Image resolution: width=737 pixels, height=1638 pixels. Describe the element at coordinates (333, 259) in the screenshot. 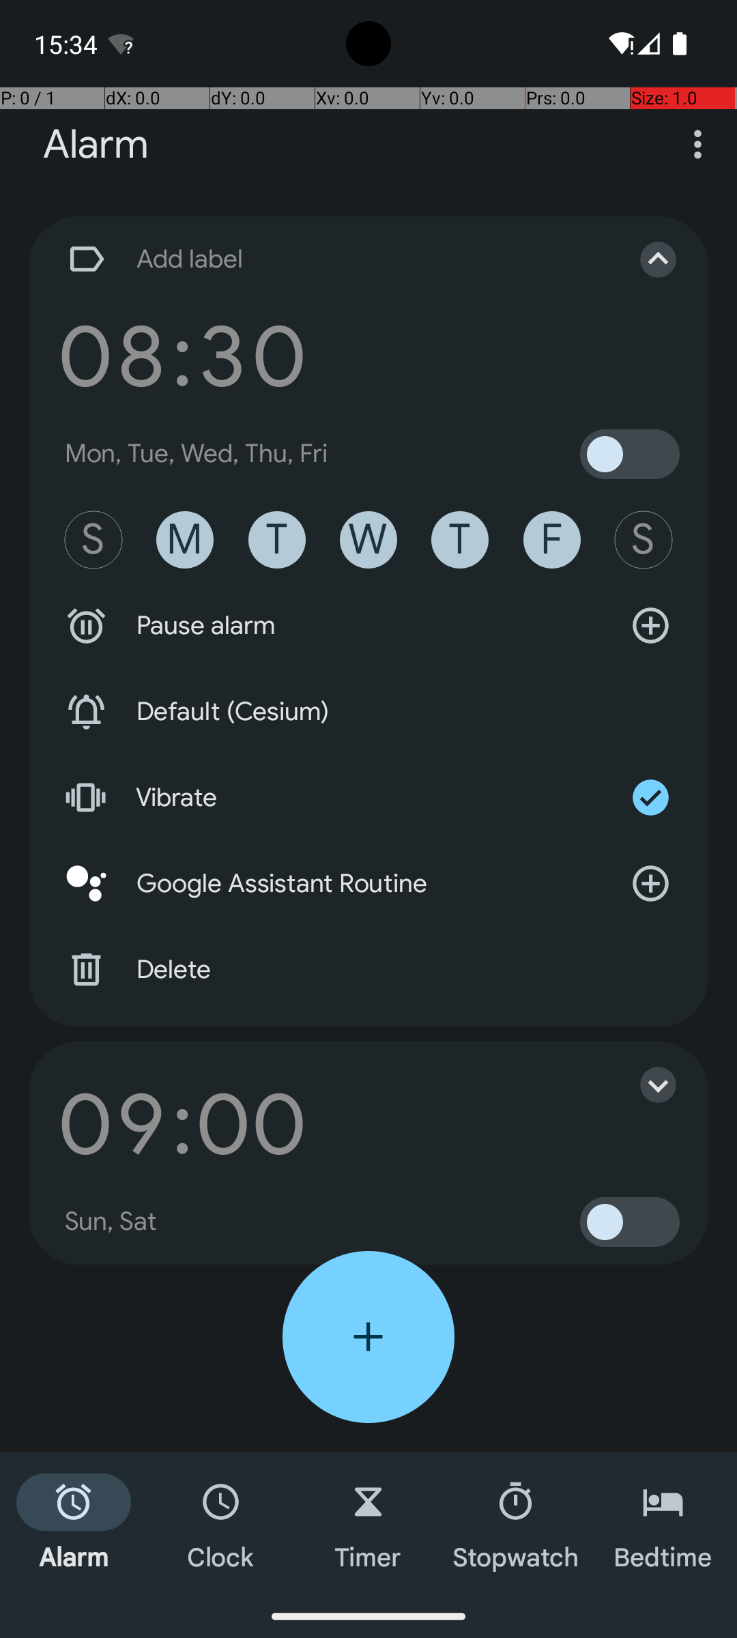

I see `Add label` at that location.